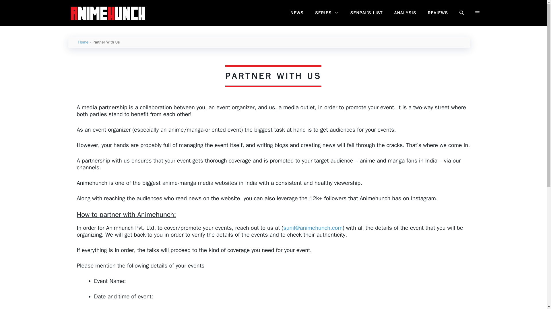  I want to click on NEWS, so click(297, 13).